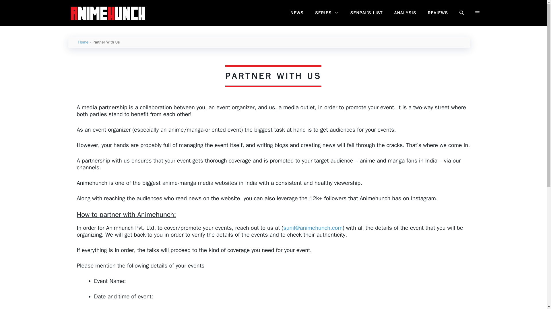  I want to click on NEWS, so click(297, 13).